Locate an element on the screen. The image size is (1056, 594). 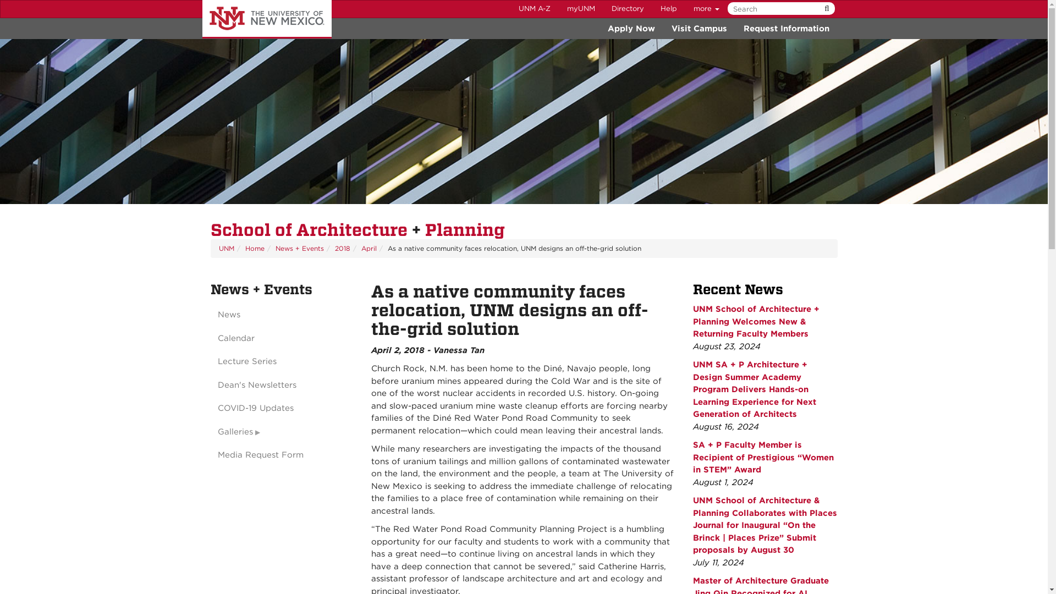
Help is located at coordinates (669, 9).